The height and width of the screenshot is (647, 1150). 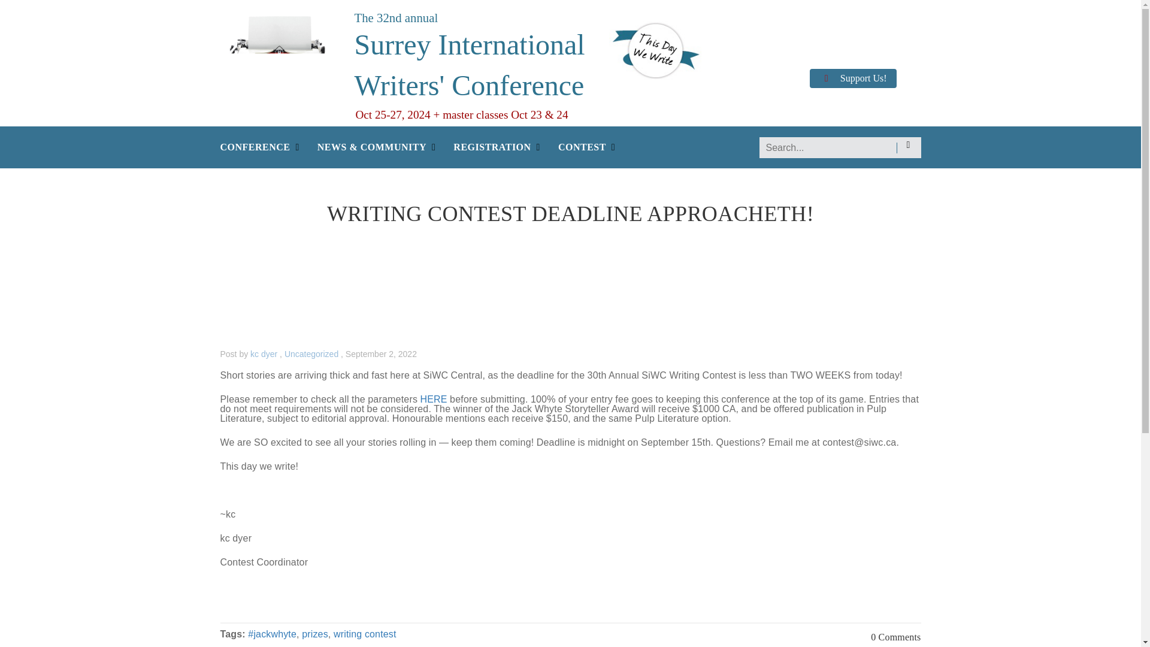 I want to click on CONFERENCE, so click(x=255, y=152).